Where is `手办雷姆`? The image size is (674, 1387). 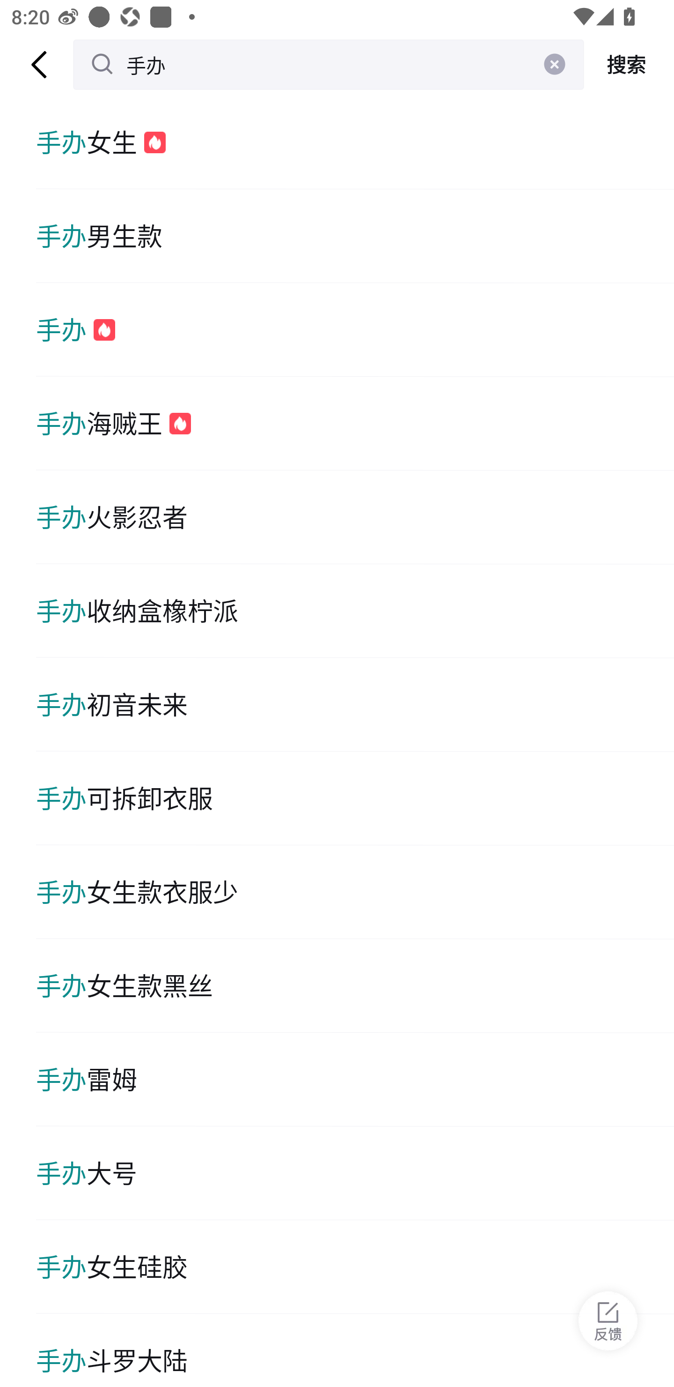
手办雷姆 is located at coordinates (355, 1080).